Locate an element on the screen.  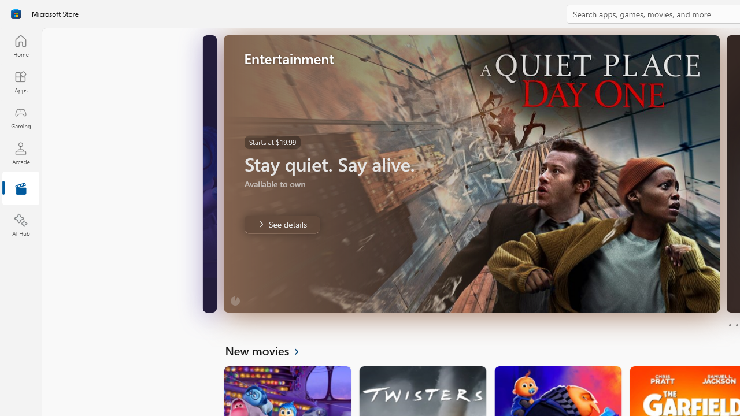
Entertainment is located at coordinates (21, 190).